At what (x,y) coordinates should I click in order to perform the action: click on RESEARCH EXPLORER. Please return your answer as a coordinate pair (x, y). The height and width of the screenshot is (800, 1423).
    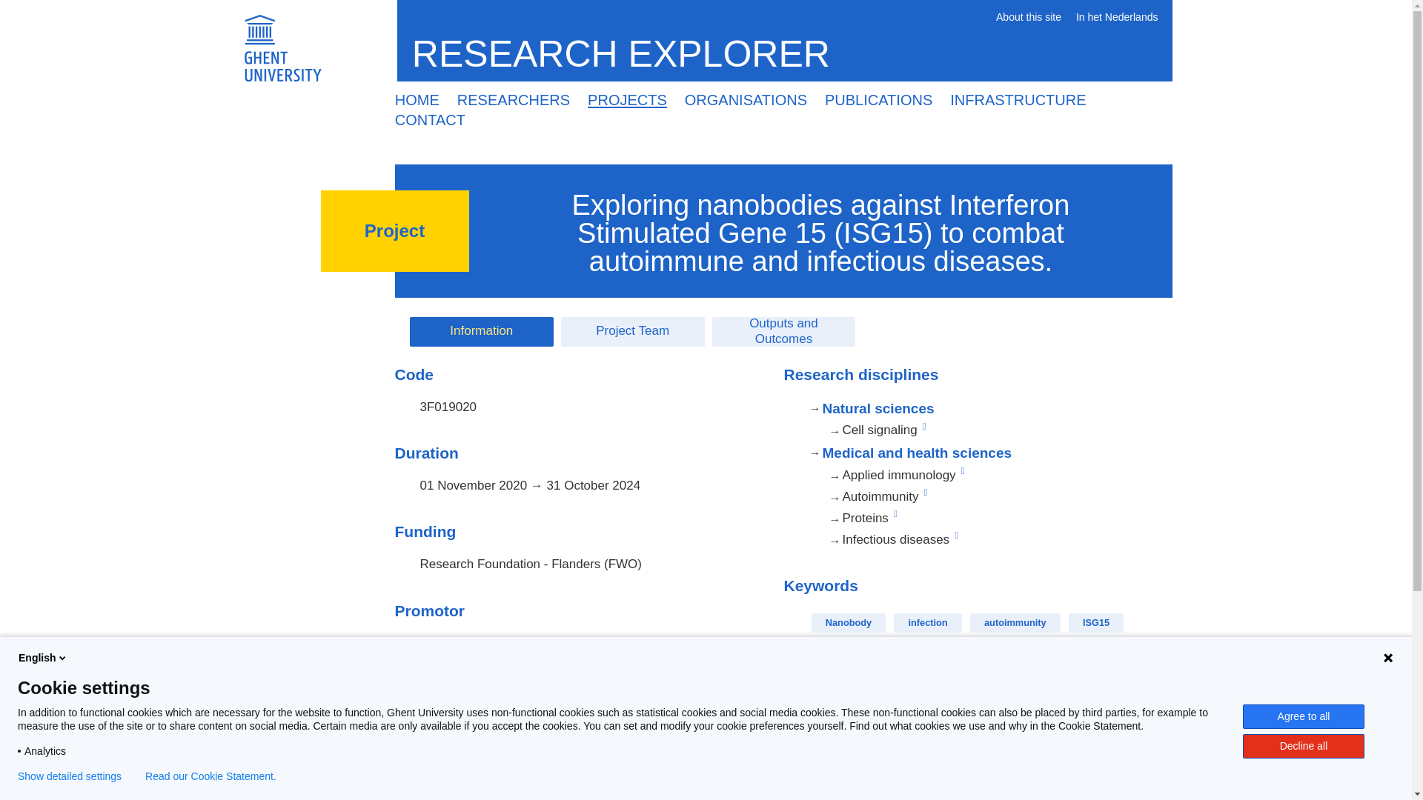
    Looking at the image, I should click on (626, 53).